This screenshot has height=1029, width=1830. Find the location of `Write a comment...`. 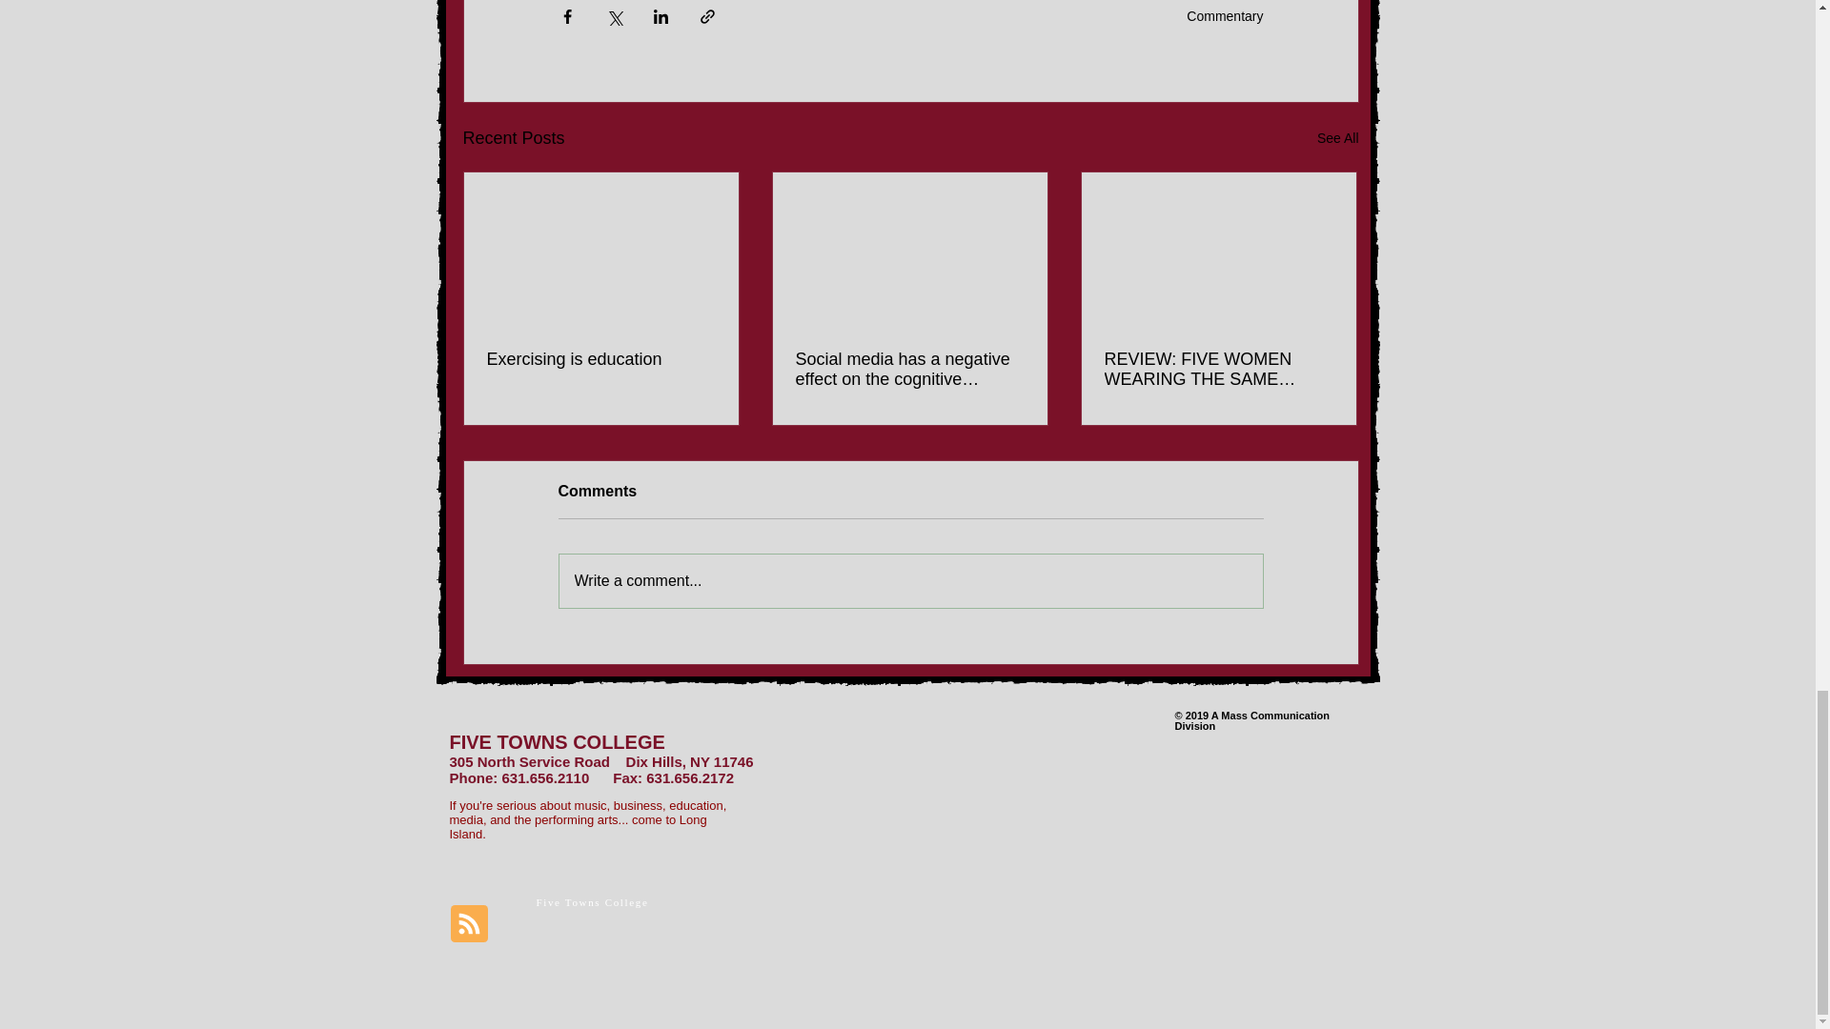

Write a comment... is located at coordinates (909, 581).